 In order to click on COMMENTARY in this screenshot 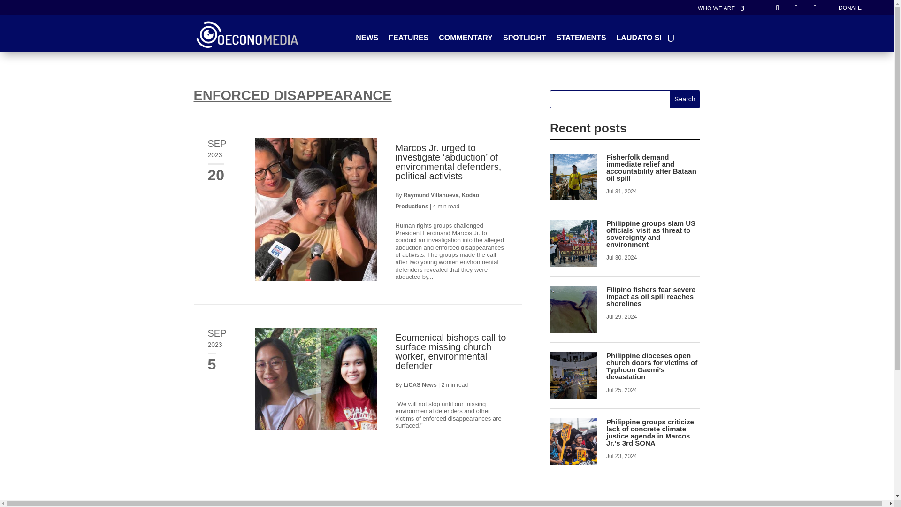, I will do `click(466, 40)`.